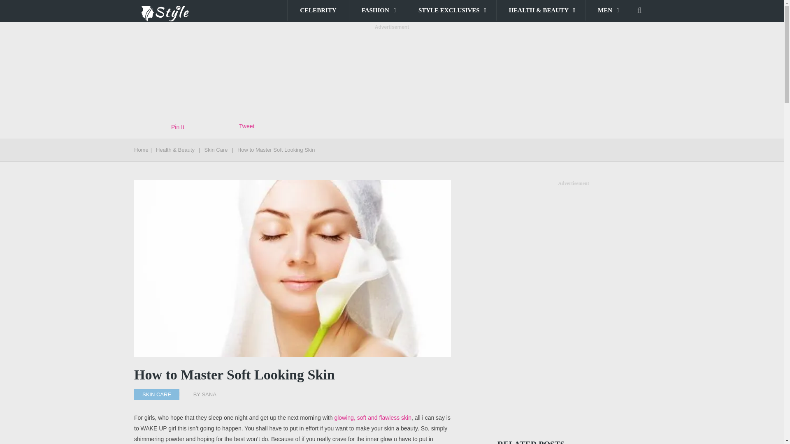 This screenshot has height=444, width=790. What do you see at coordinates (373, 417) in the screenshot?
I see `Glowing Skin` at bounding box center [373, 417].